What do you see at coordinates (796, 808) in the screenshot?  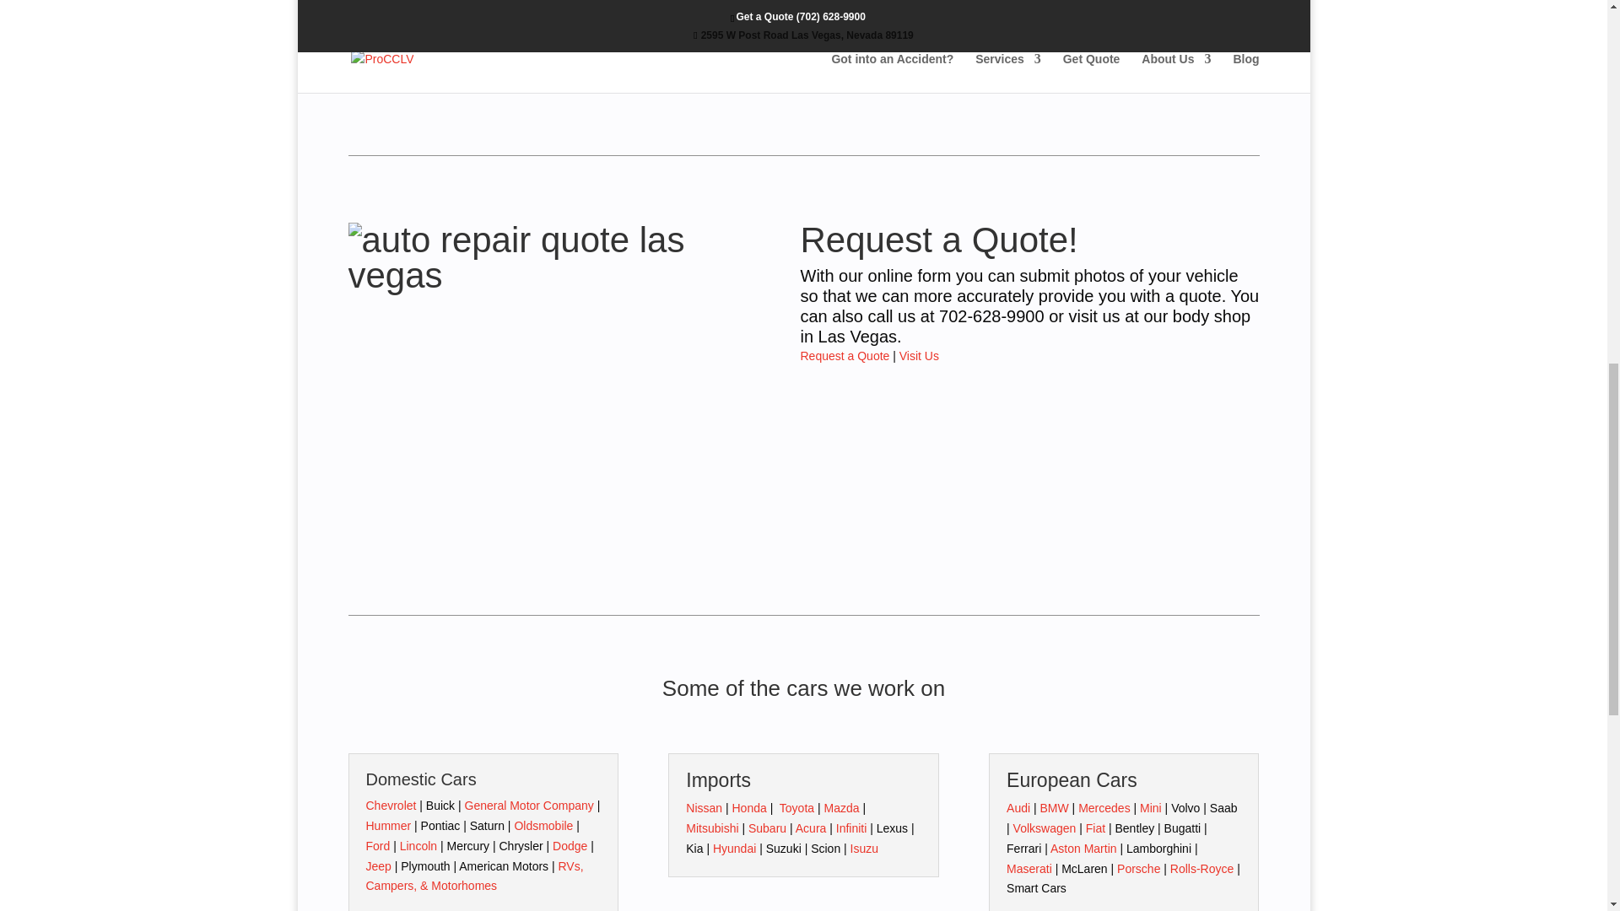 I see `Toyota Body Shop` at bounding box center [796, 808].